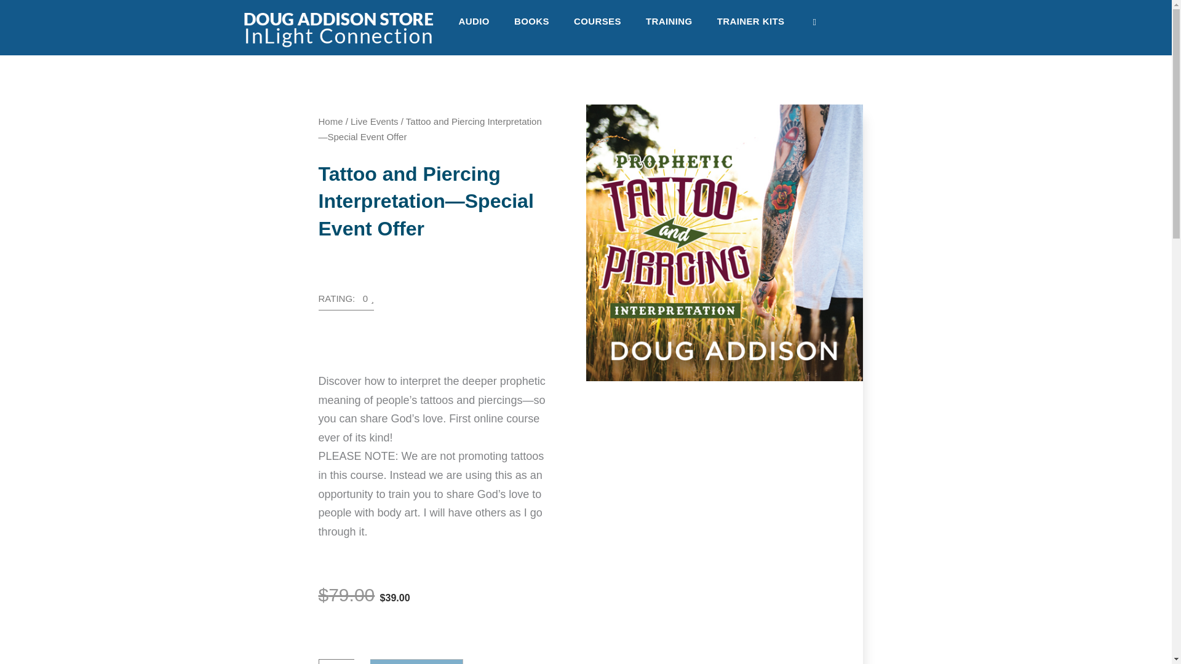 The height and width of the screenshot is (664, 1181). What do you see at coordinates (375, 122) in the screenshot?
I see `Live Events` at bounding box center [375, 122].